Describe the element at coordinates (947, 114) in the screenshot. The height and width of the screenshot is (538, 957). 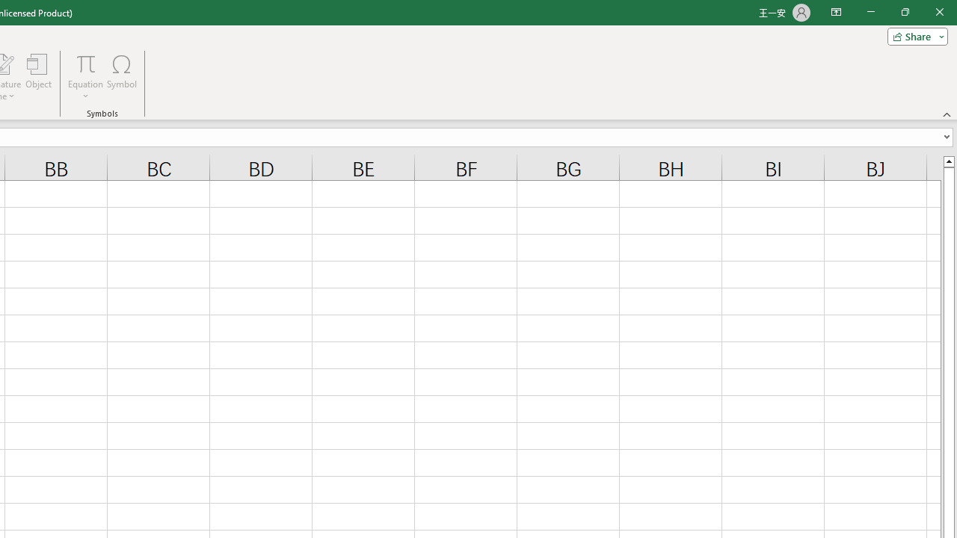
I see `Collapse the Ribbon` at that location.